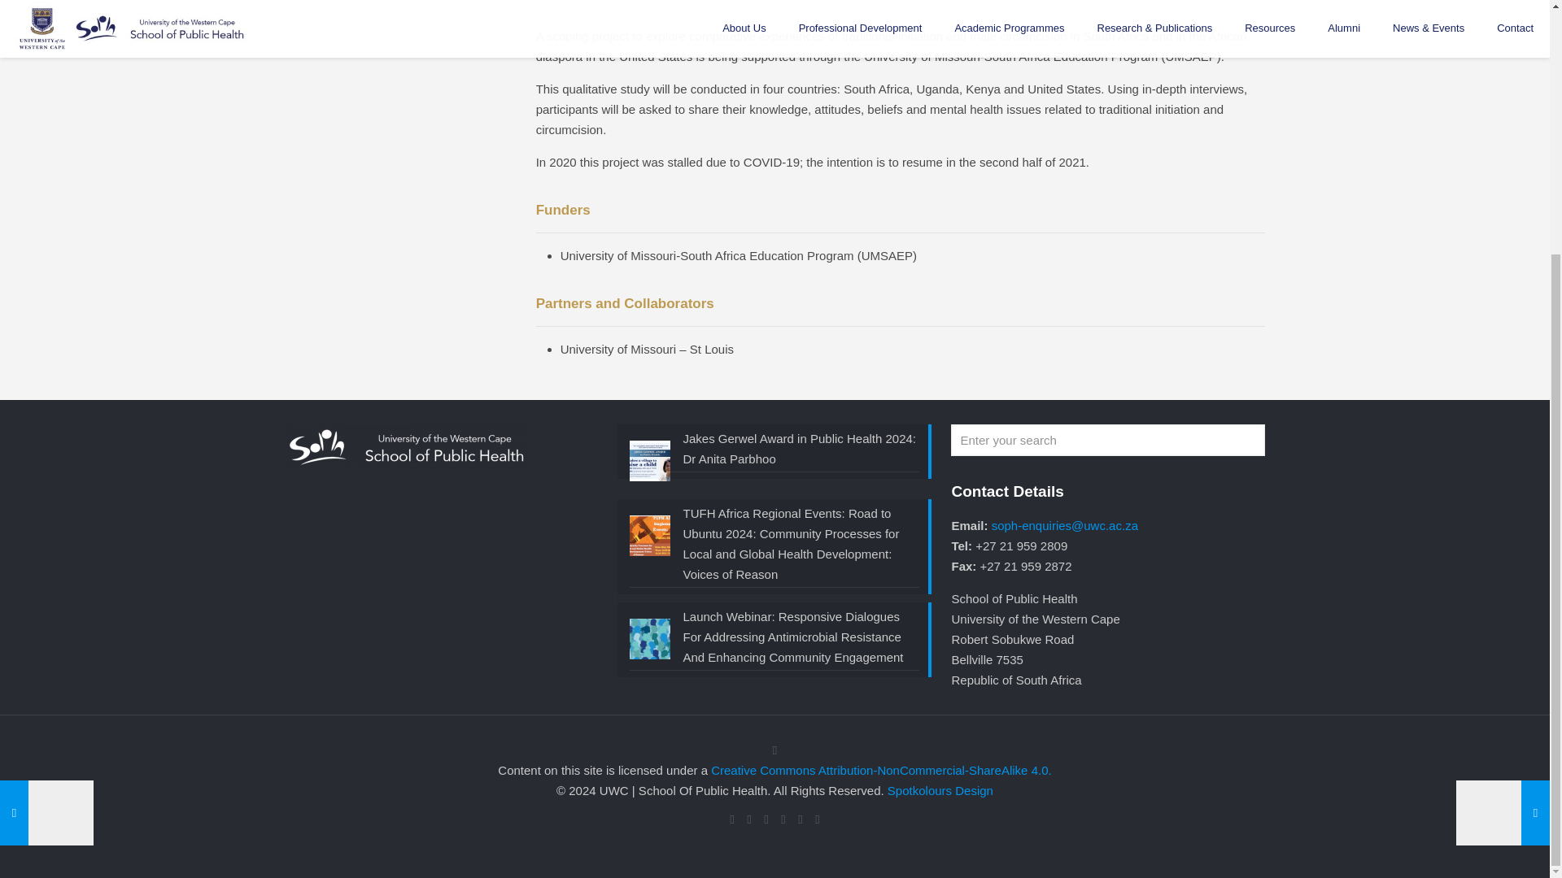 Image resolution: width=1562 pixels, height=878 pixels. I want to click on Jakes Gerwel Award in Public Health 2024: Dr Anita Parbhoo, so click(774, 450).